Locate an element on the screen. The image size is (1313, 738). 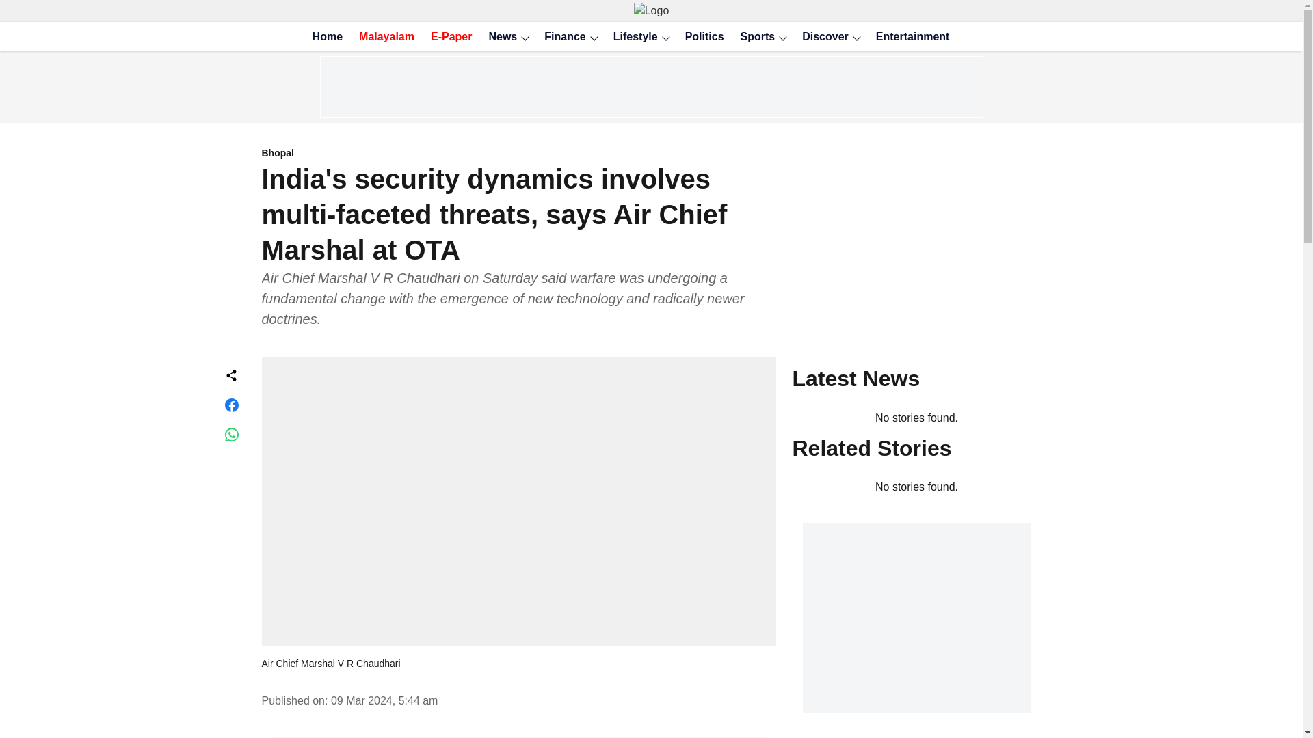
Politics is located at coordinates (700, 37).